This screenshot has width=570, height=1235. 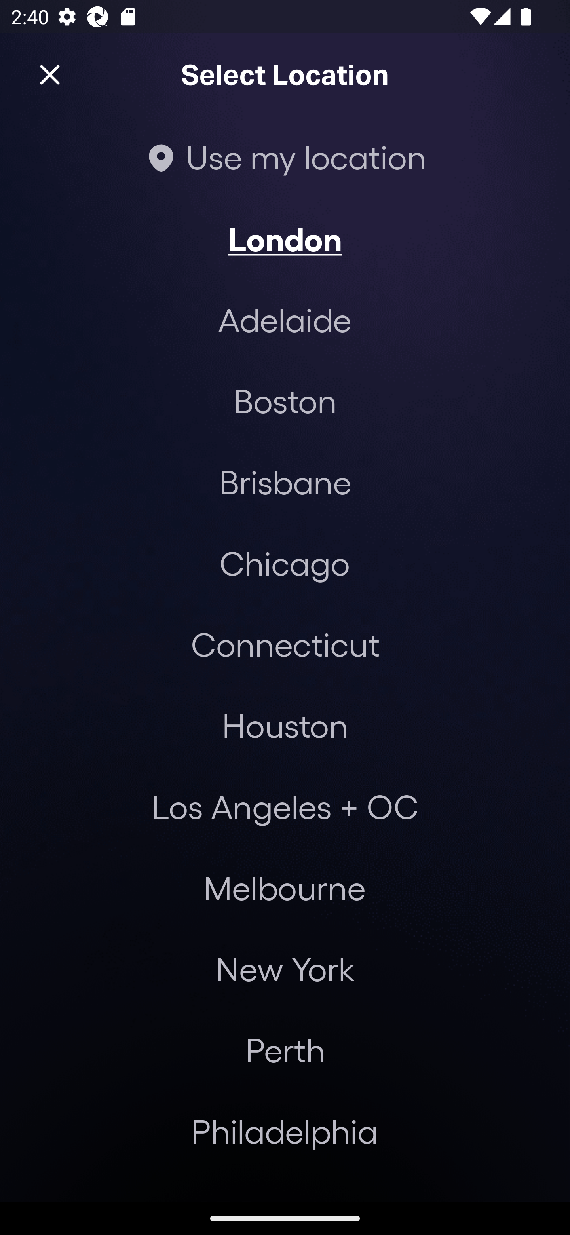 I want to click on Connecticut, so click(x=285, y=644).